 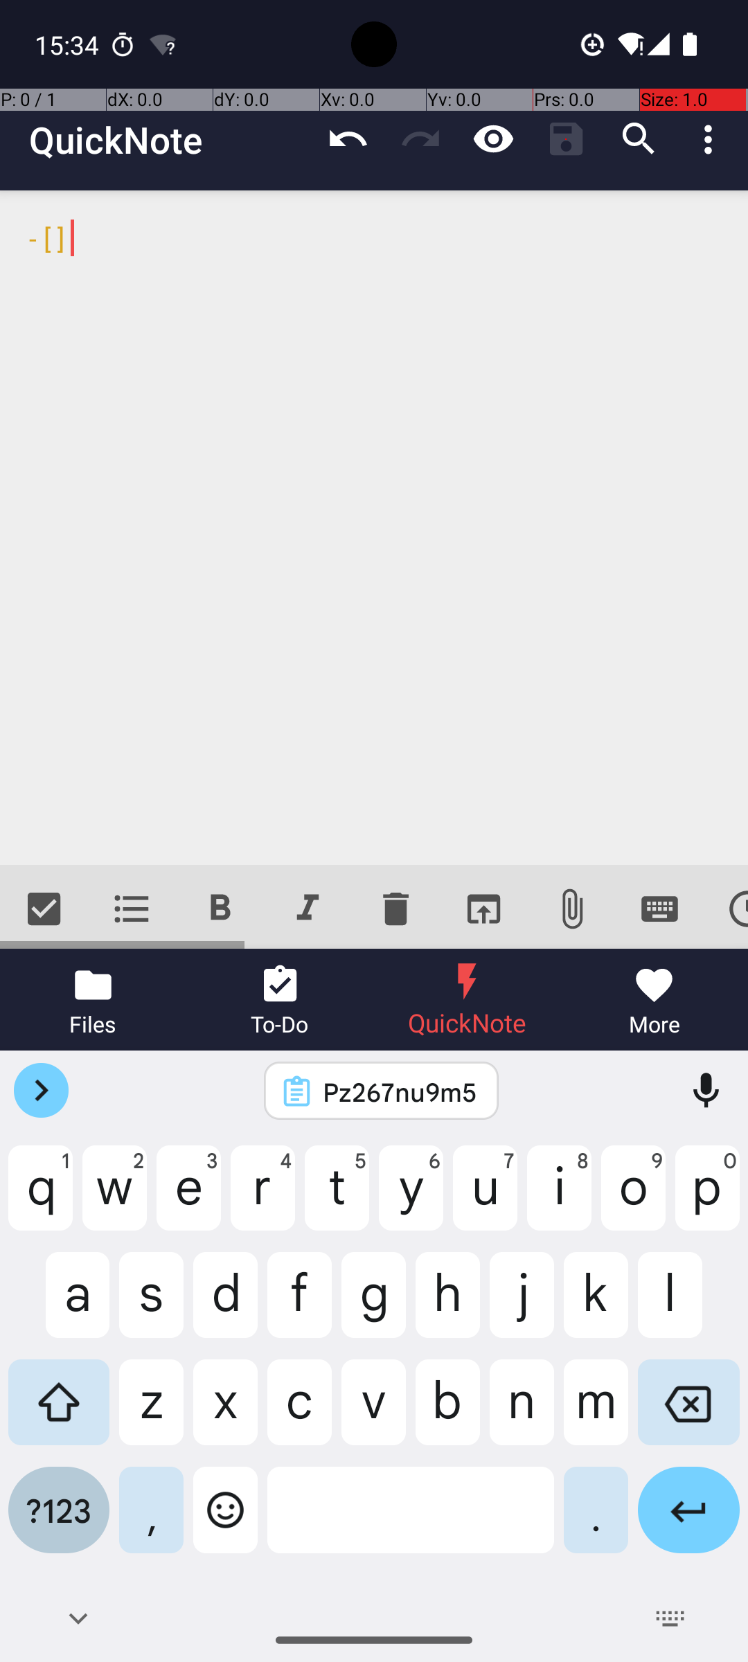 What do you see at coordinates (374, 528) in the screenshot?
I see `- [ ] ` at bounding box center [374, 528].